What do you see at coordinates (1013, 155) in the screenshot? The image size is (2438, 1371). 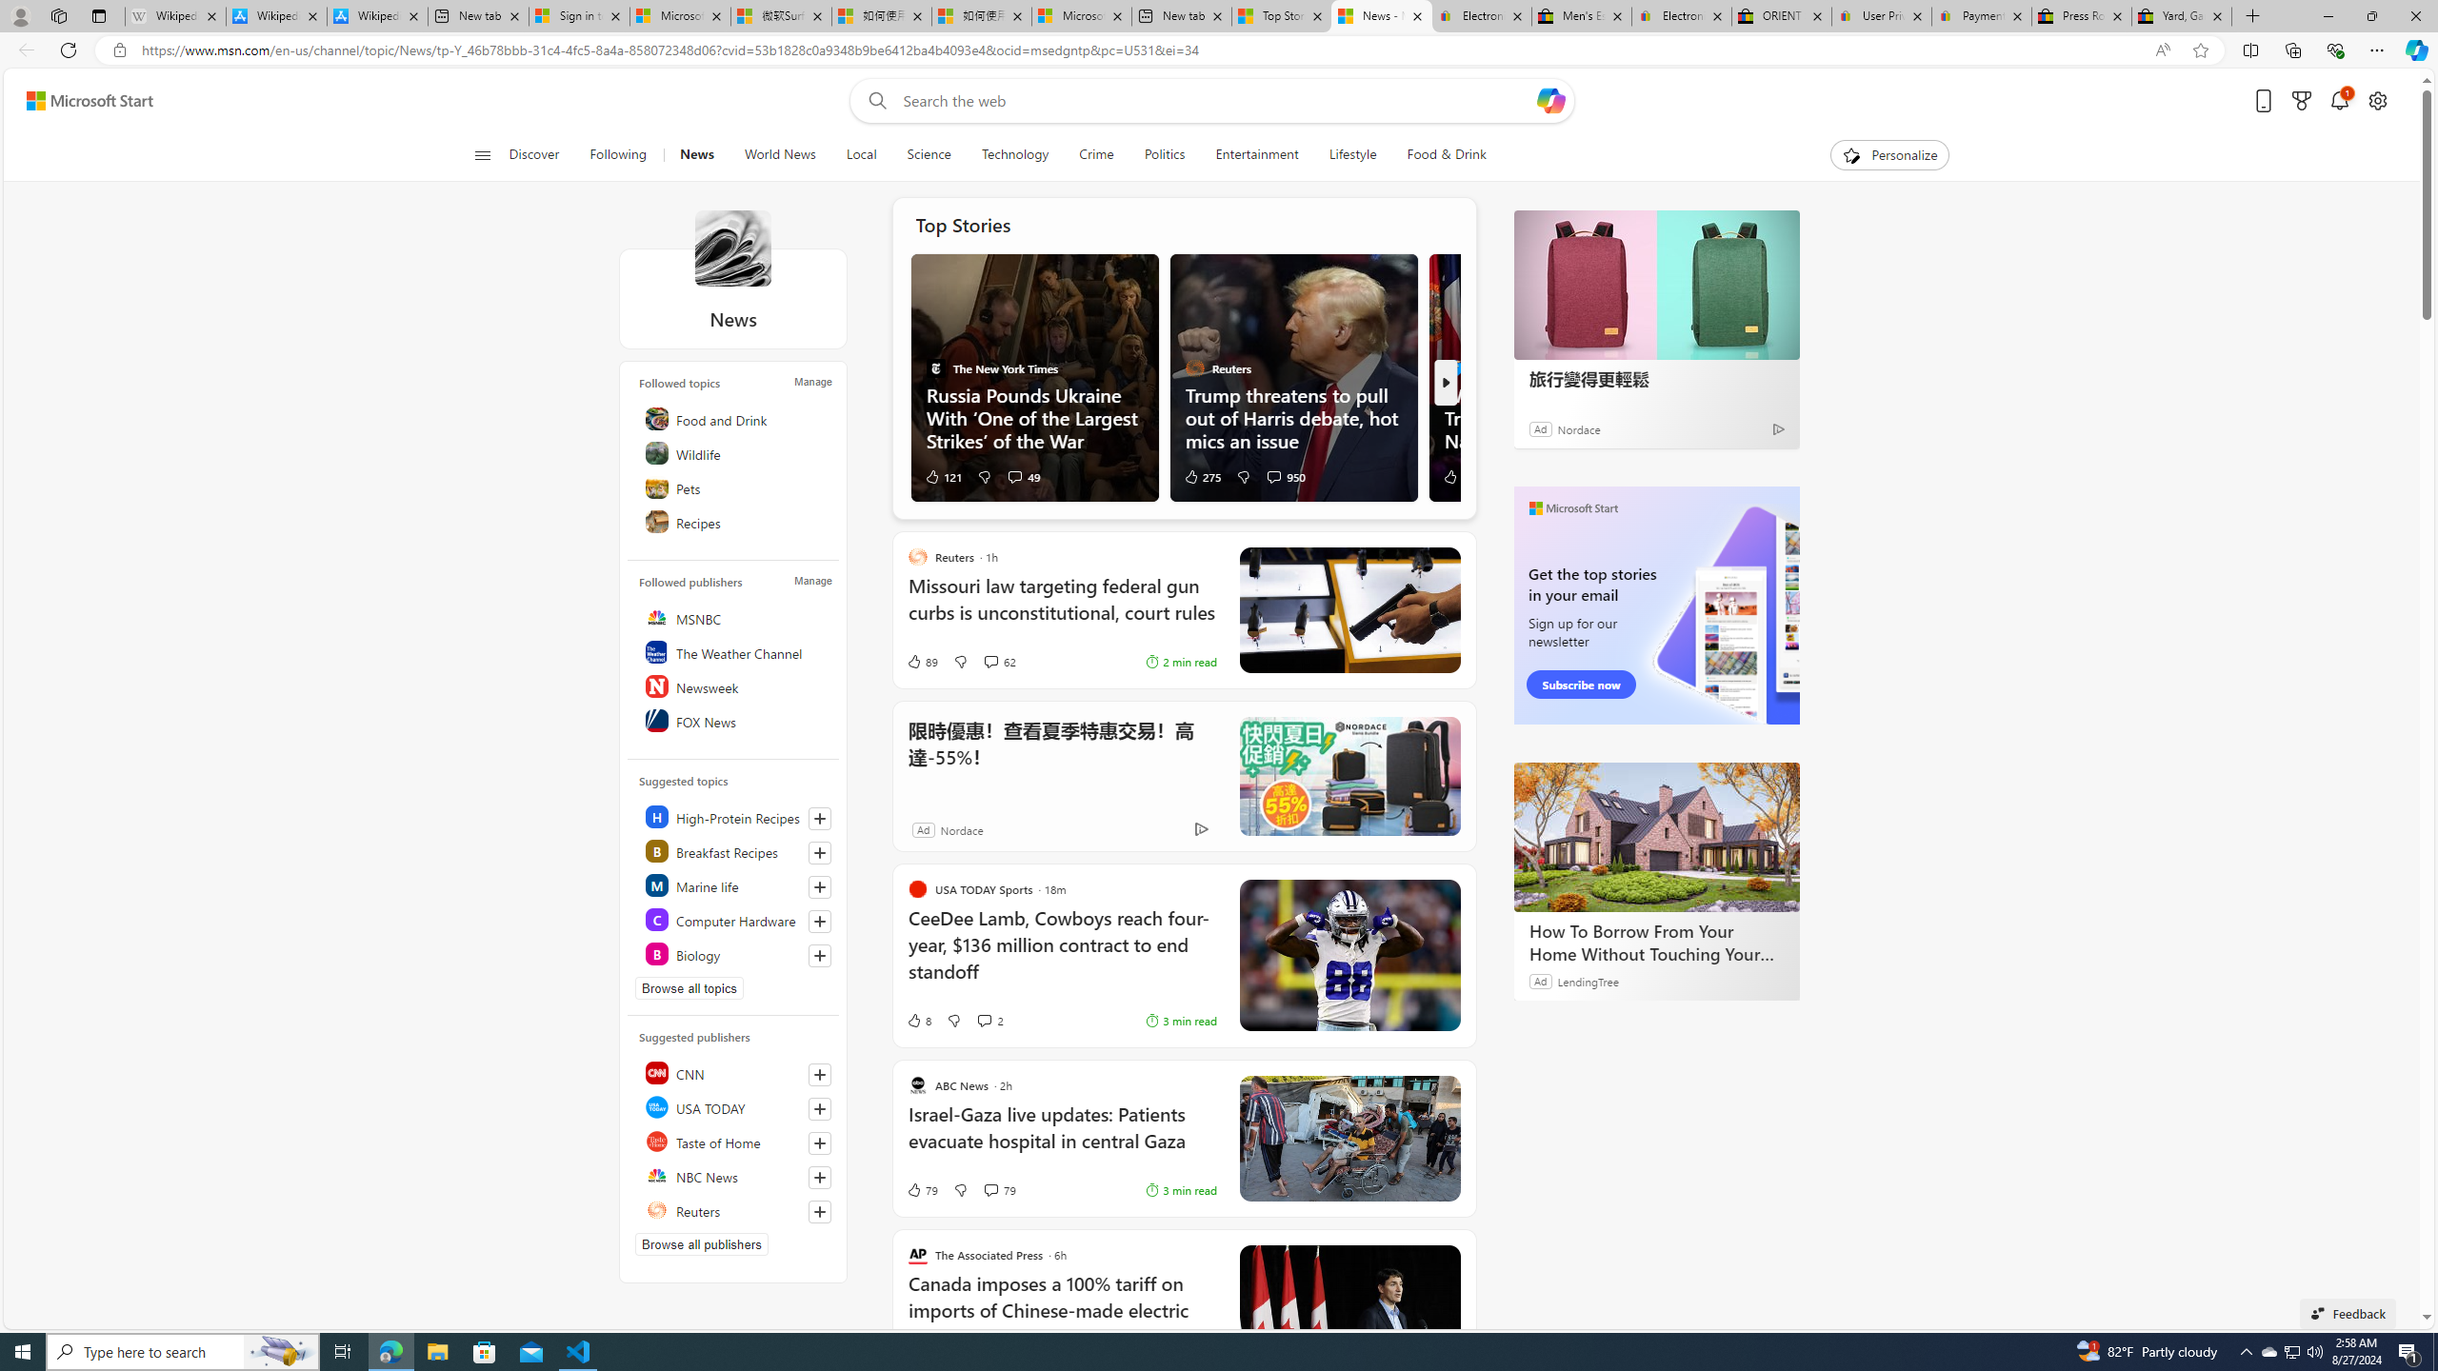 I see `Technology` at bounding box center [1013, 155].